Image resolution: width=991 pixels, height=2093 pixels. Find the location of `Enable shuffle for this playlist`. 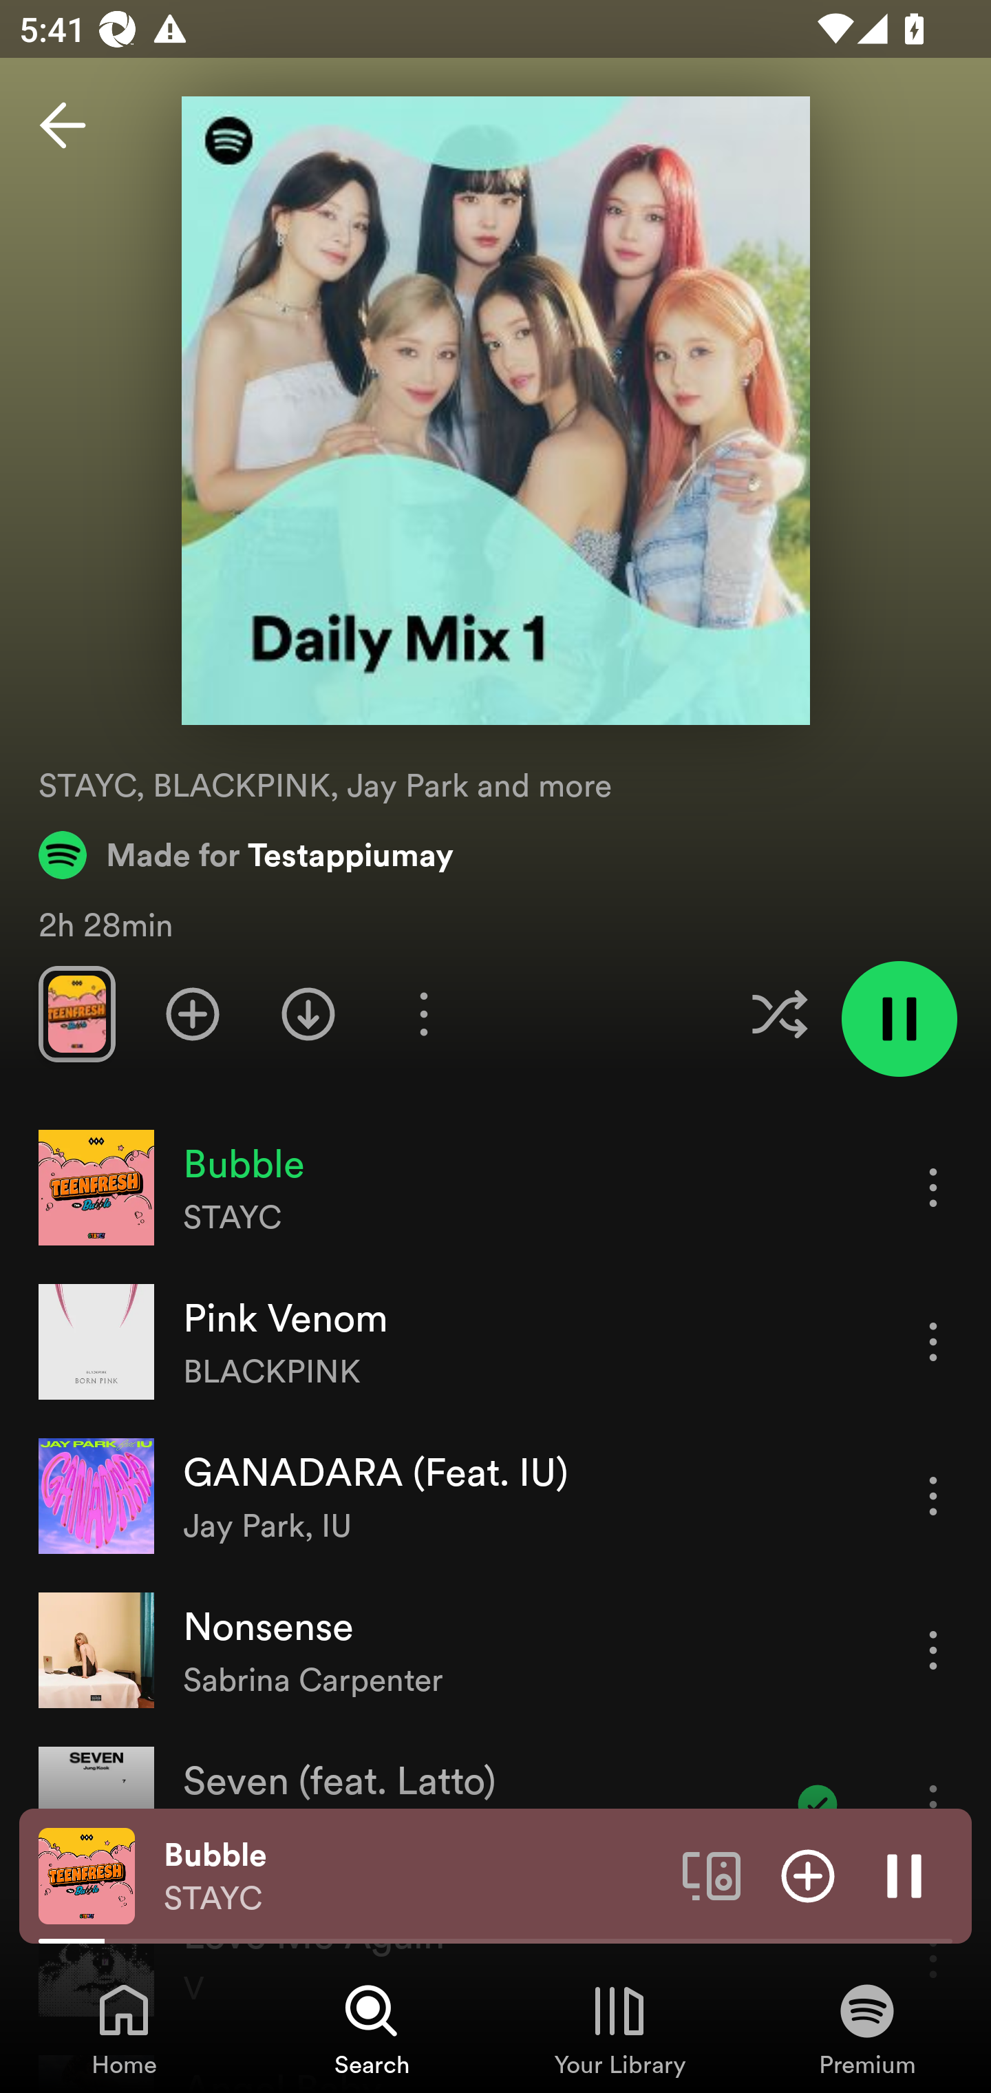

Enable shuffle for this playlist is located at coordinates (779, 1013).